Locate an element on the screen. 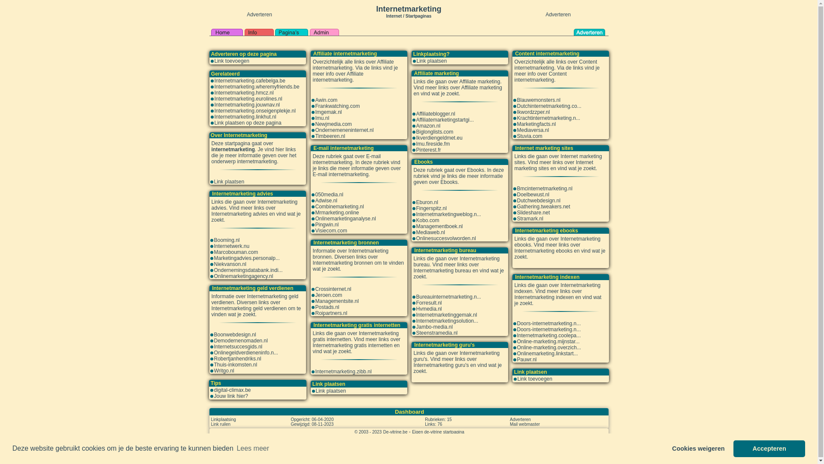 The height and width of the screenshot is (464, 824). Pingwin.nl is located at coordinates (327, 225).